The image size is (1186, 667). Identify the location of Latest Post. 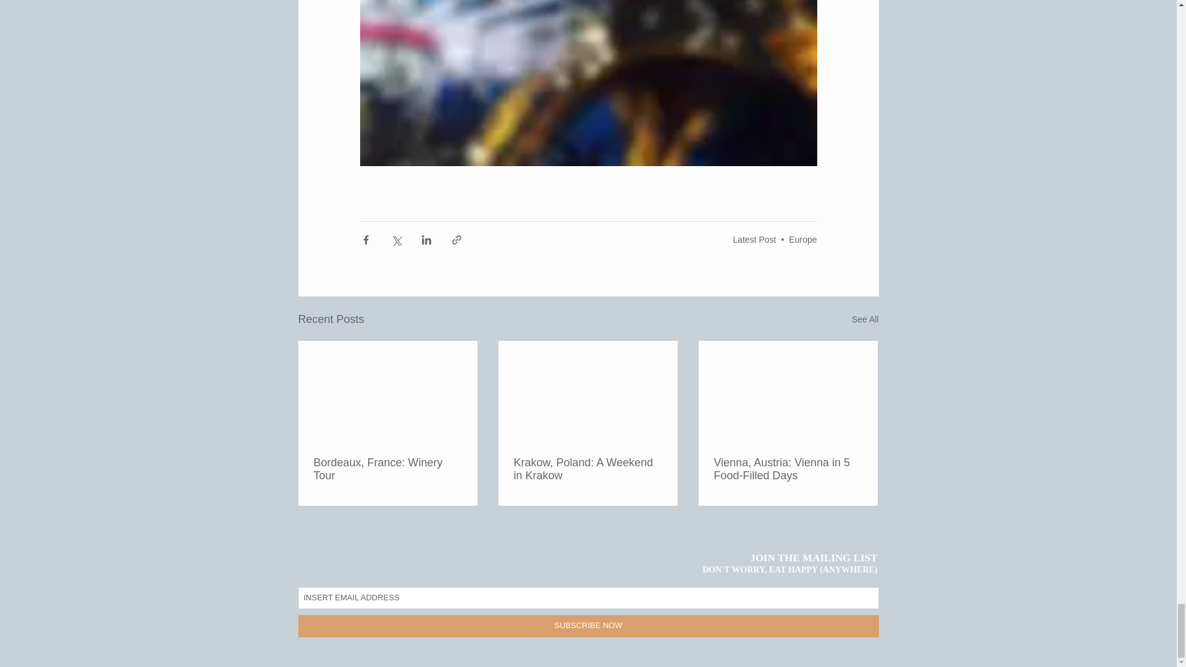
(754, 240).